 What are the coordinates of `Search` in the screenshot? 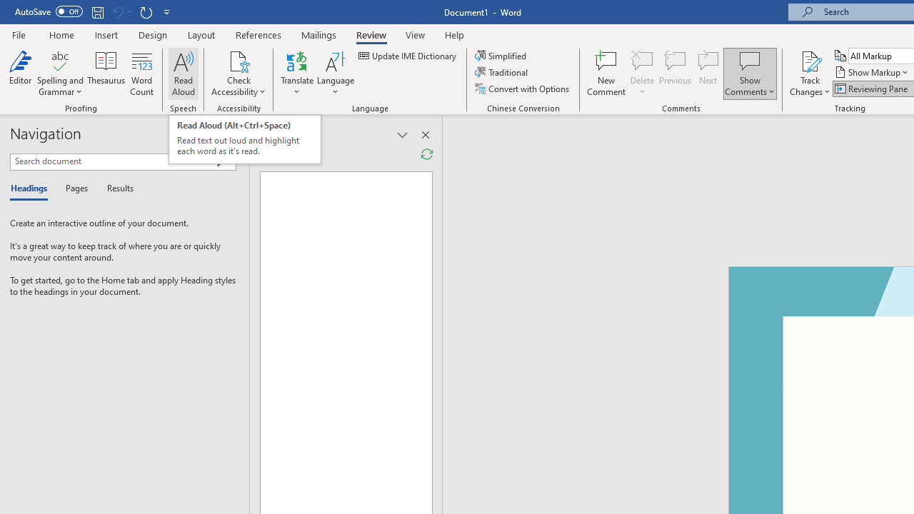 It's located at (225, 162).